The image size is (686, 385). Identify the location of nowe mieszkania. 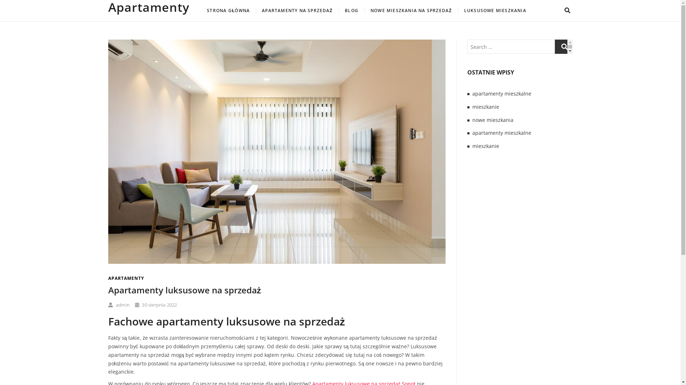
(493, 120).